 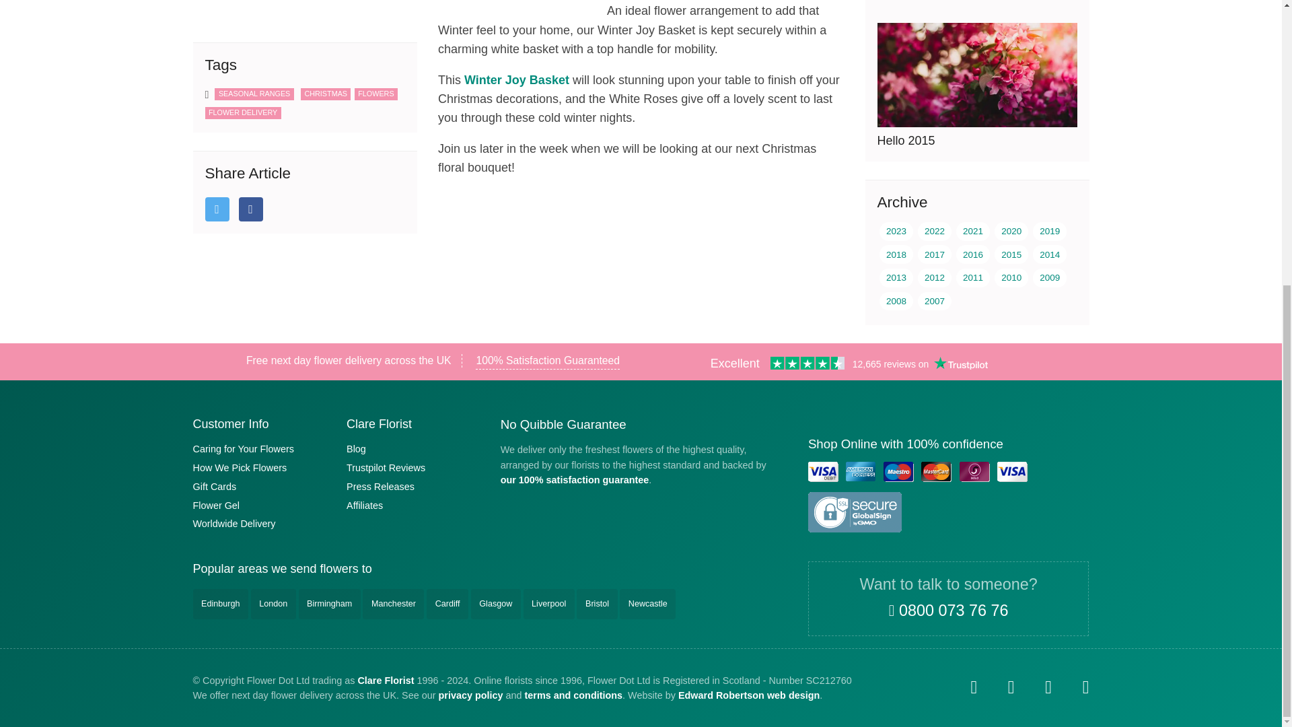 What do you see at coordinates (304, 568) in the screenshot?
I see `Send flowers to` at bounding box center [304, 568].